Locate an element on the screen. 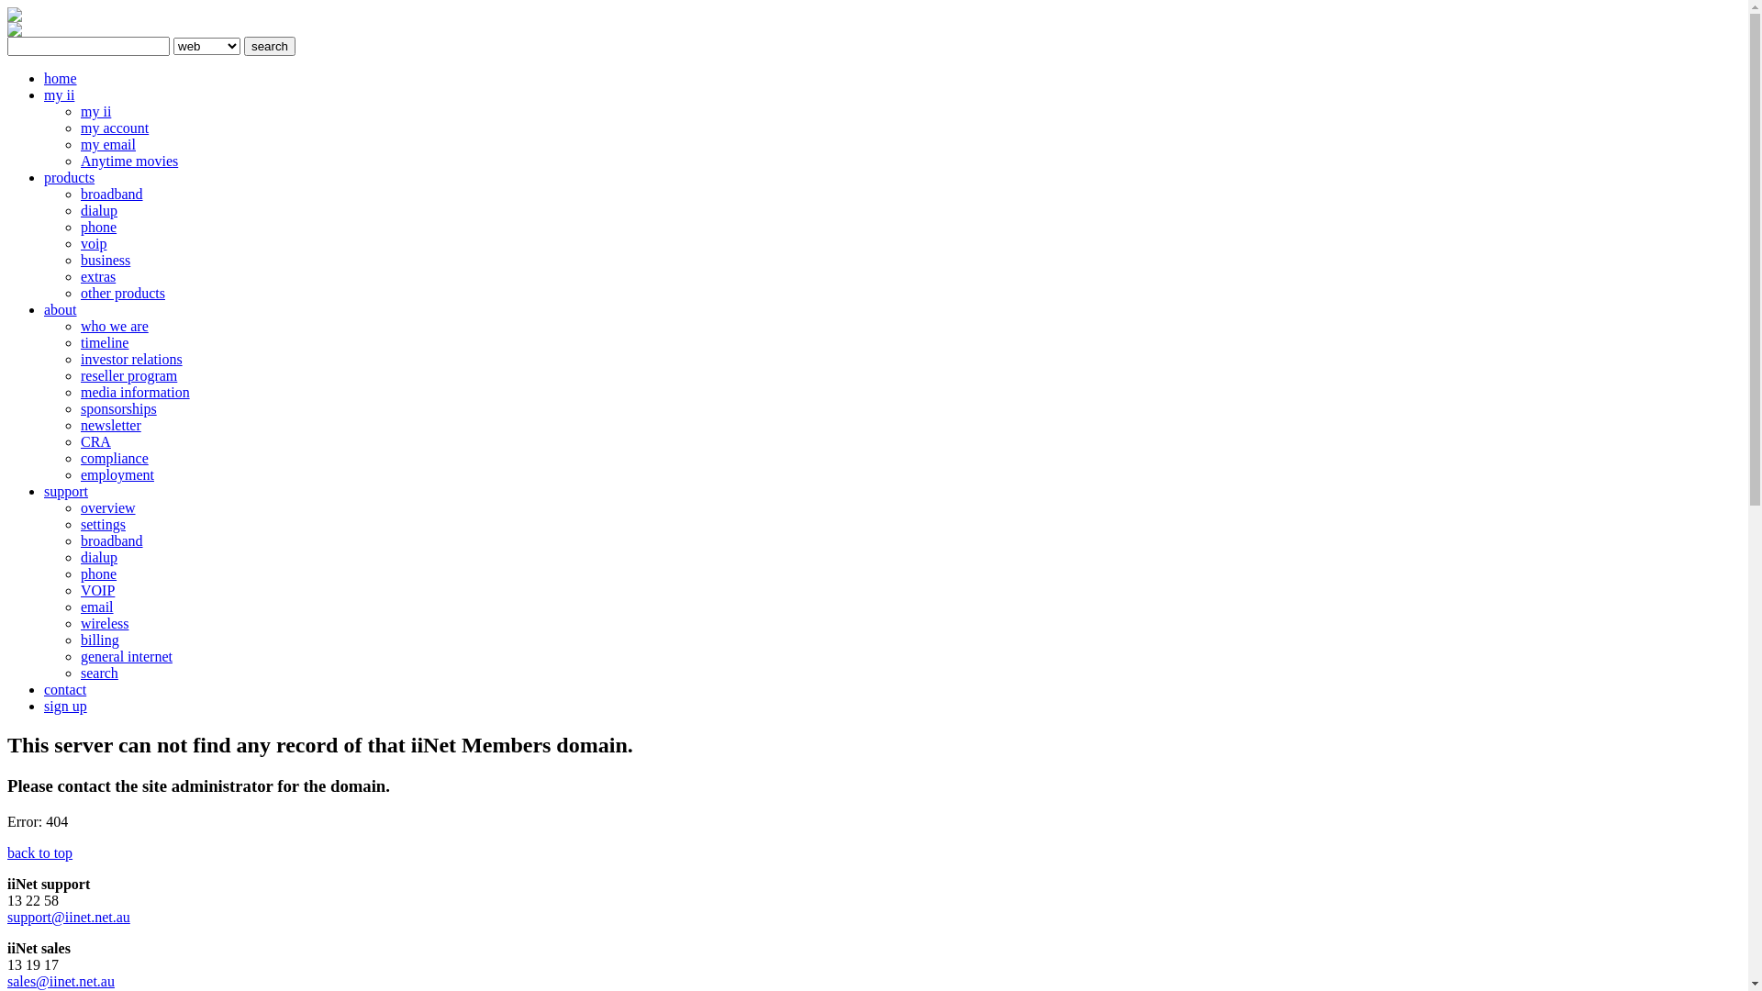 This screenshot has width=1762, height=991. timeline is located at coordinates (105, 343).